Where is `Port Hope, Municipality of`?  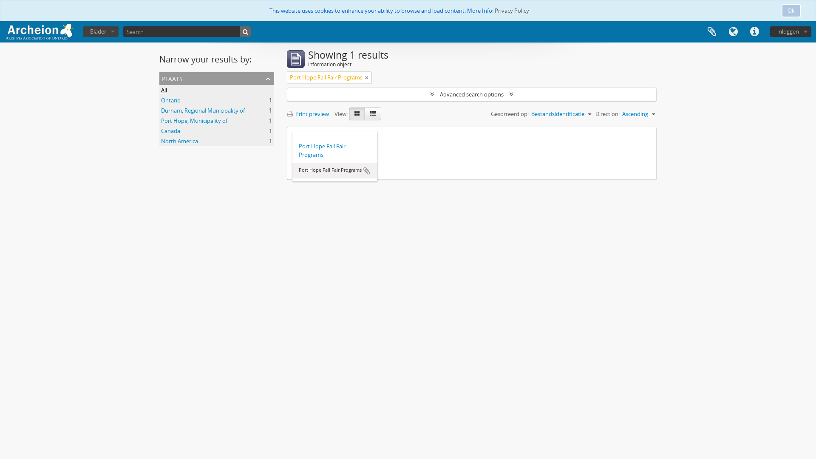
Port Hope, Municipality of is located at coordinates (194, 121).